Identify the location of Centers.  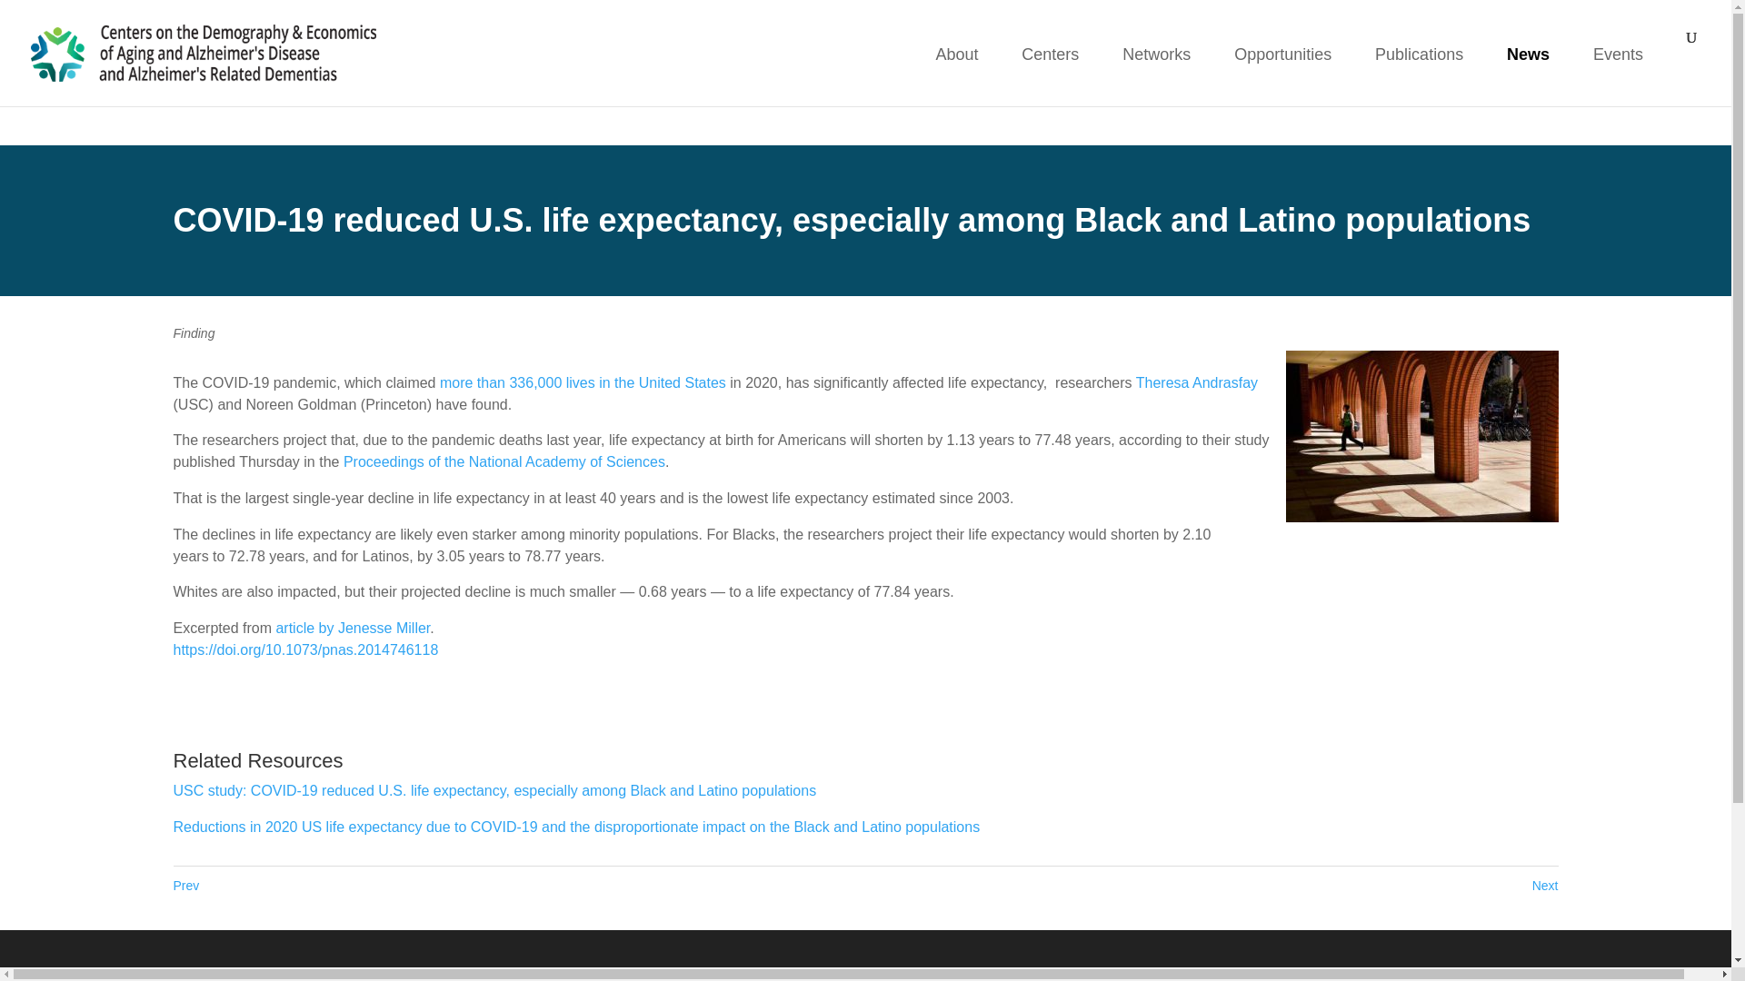
(1049, 67).